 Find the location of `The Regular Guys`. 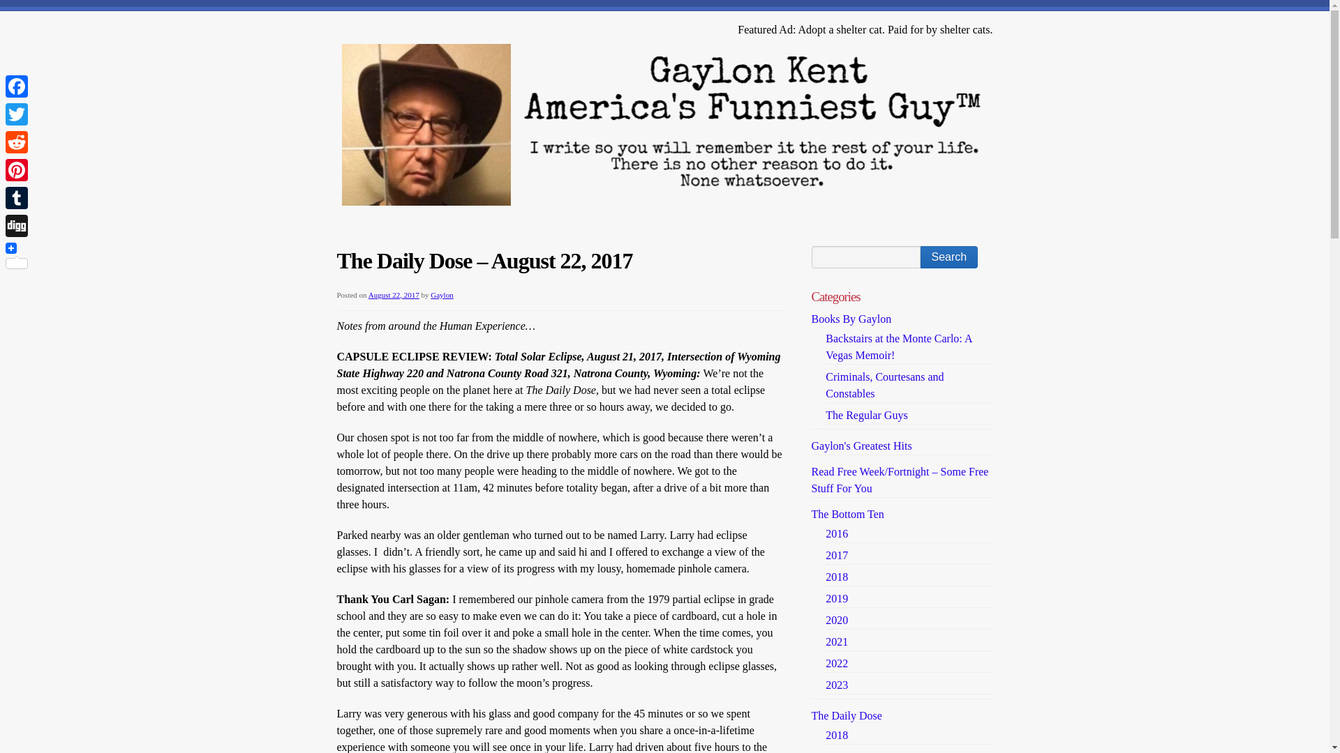

The Regular Guys is located at coordinates (865, 415).